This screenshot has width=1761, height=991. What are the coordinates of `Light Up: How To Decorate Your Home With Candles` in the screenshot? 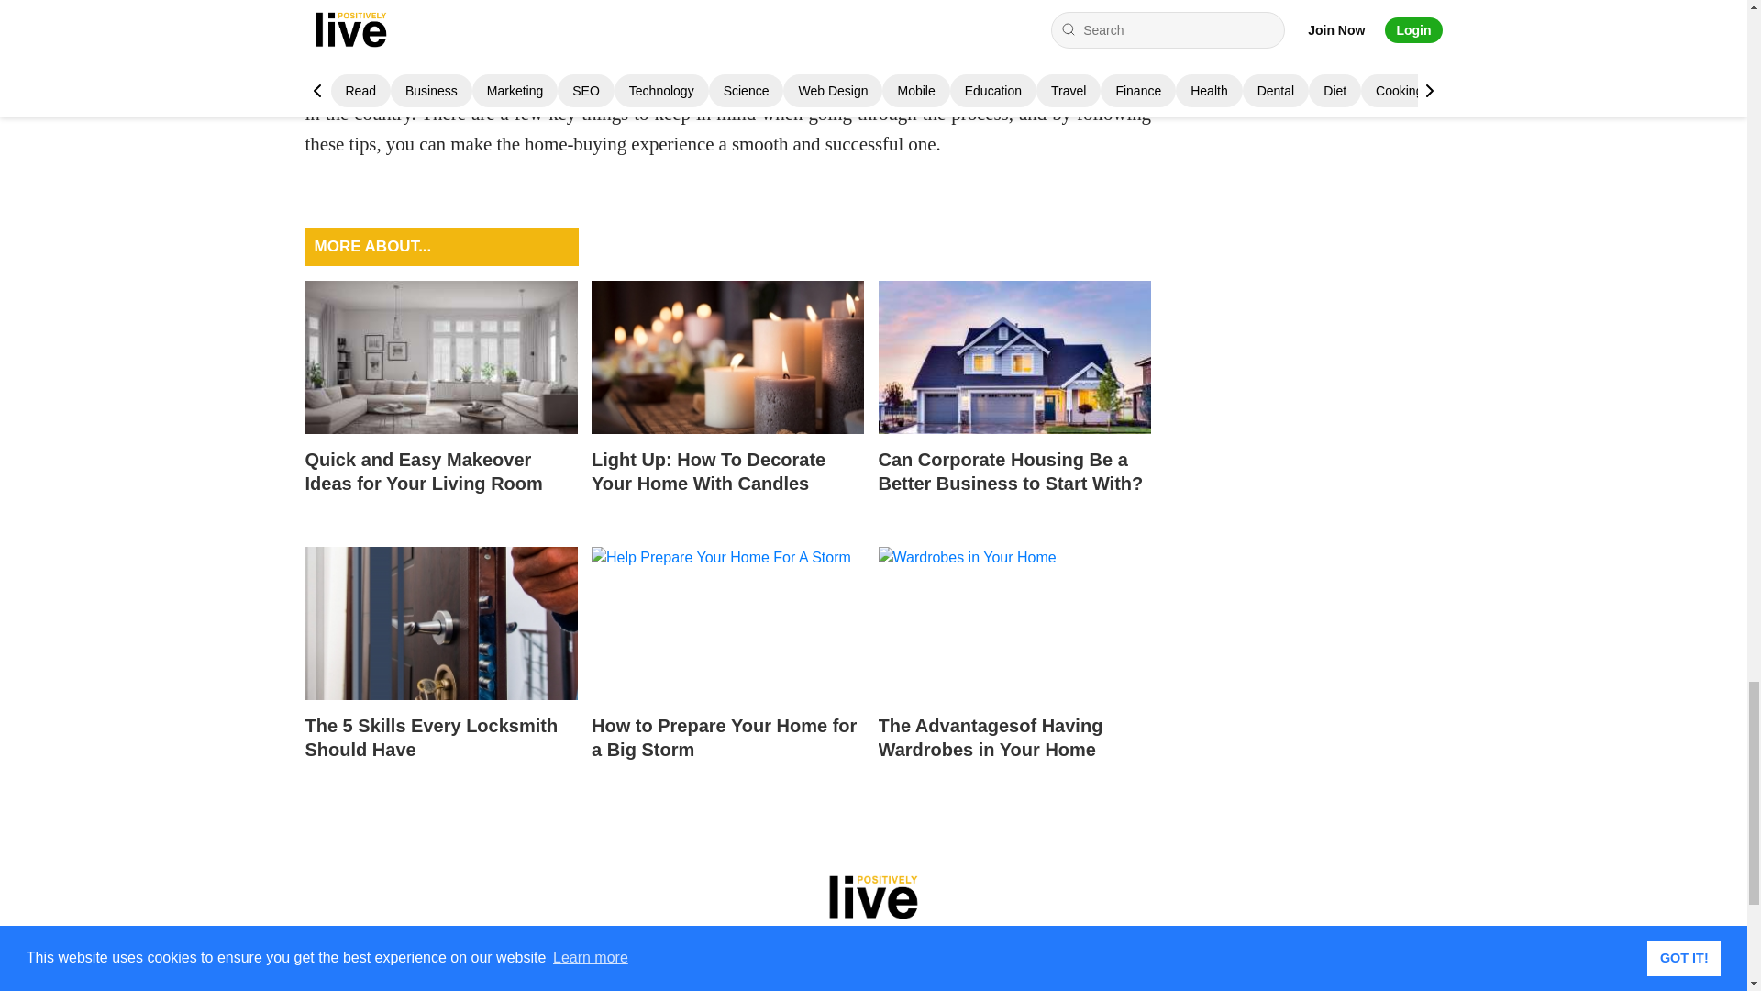 It's located at (728, 357).